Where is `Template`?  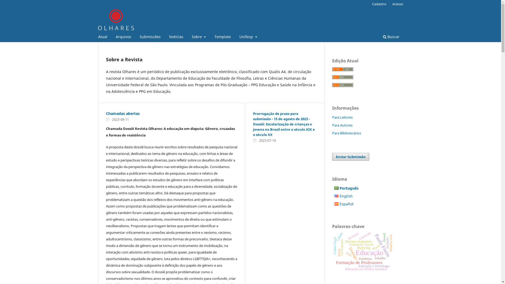 Template is located at coordinates (223, 37).